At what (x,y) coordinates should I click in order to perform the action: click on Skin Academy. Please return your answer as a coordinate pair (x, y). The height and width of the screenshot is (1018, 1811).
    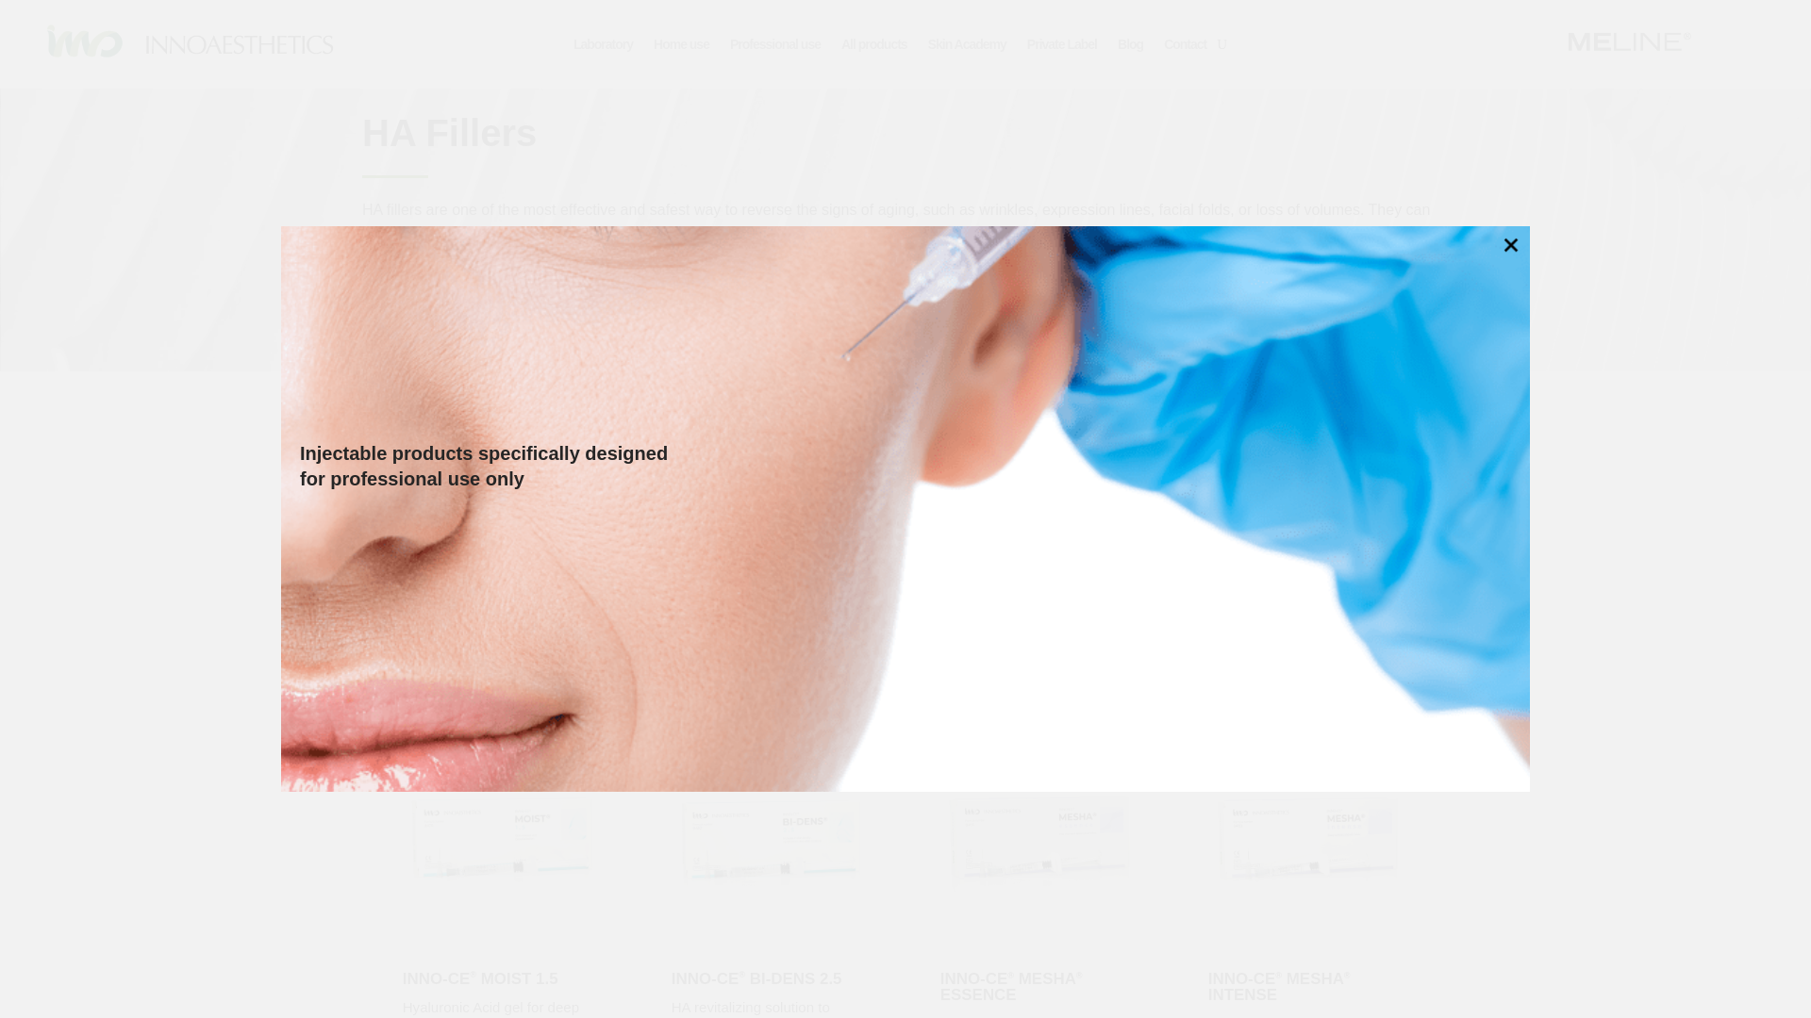
    Looking at the image, I should click on (967, 43).